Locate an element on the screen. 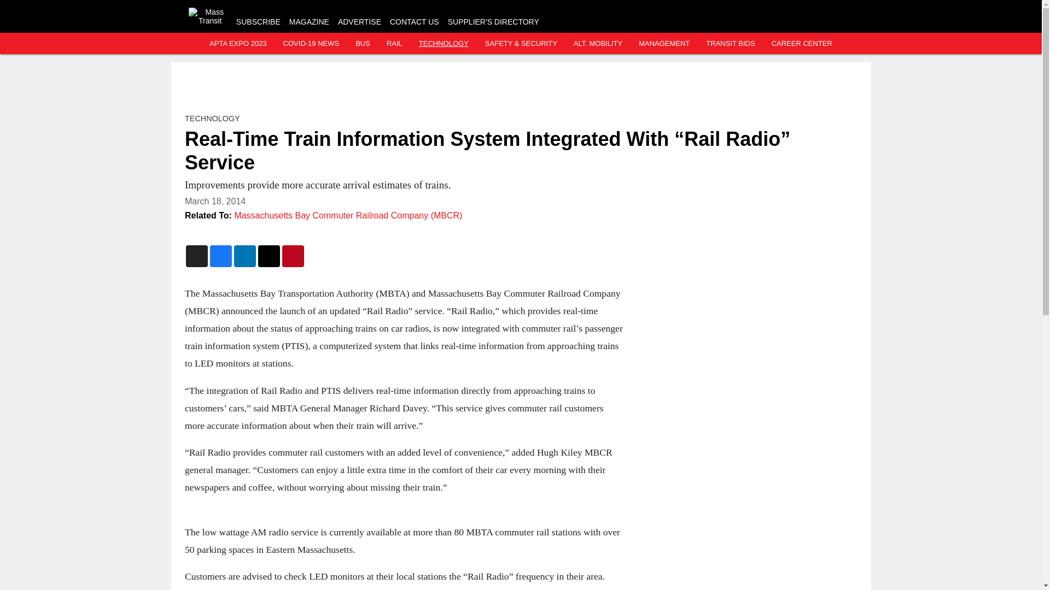 The height and width of the screenshot is (590, 1050). TECHNOLOGY is located at coordinates (212, 118).